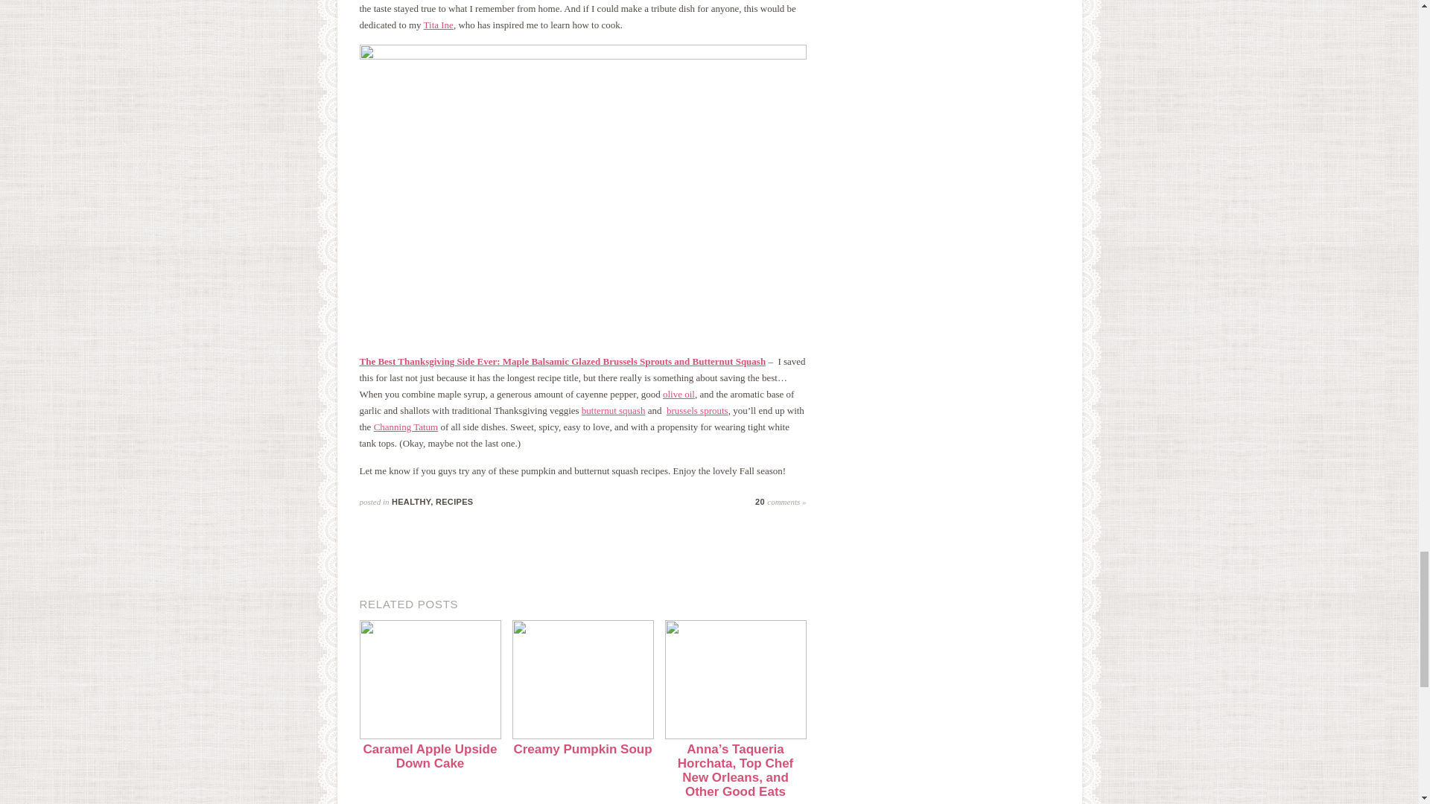 This screenshot has height=804, width=1430. I want to click on olive oil, so click(679, 393).